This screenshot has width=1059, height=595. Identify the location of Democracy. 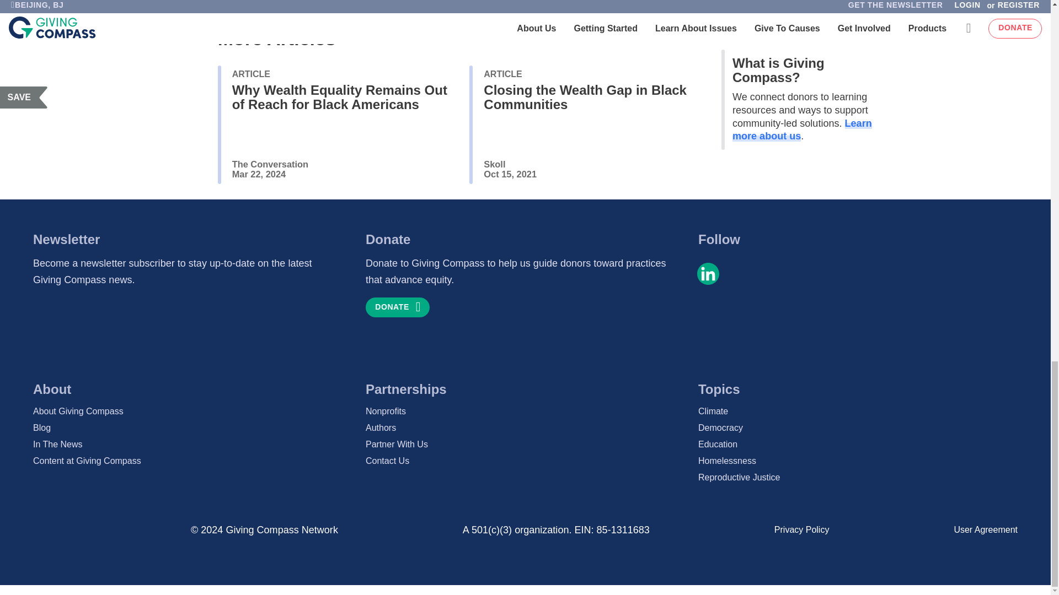
(858, 428).